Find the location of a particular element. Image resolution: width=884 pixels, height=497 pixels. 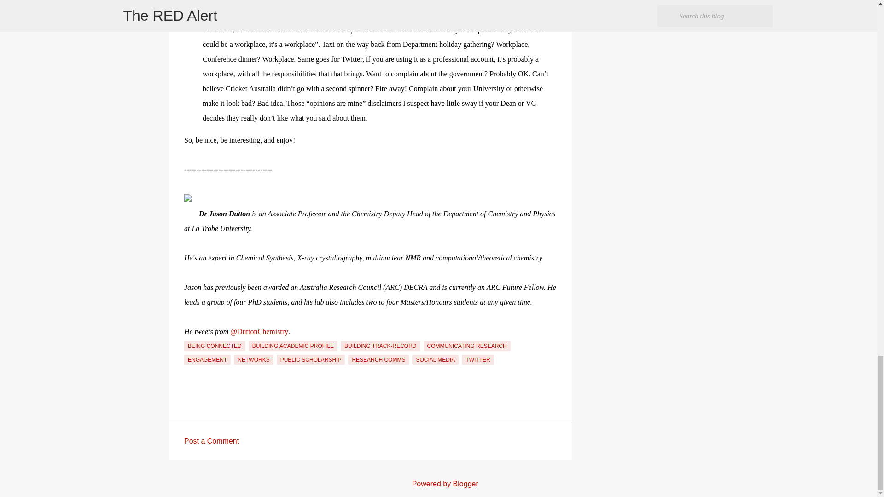

Powered by Blogger is located at coordinates (438, 484).